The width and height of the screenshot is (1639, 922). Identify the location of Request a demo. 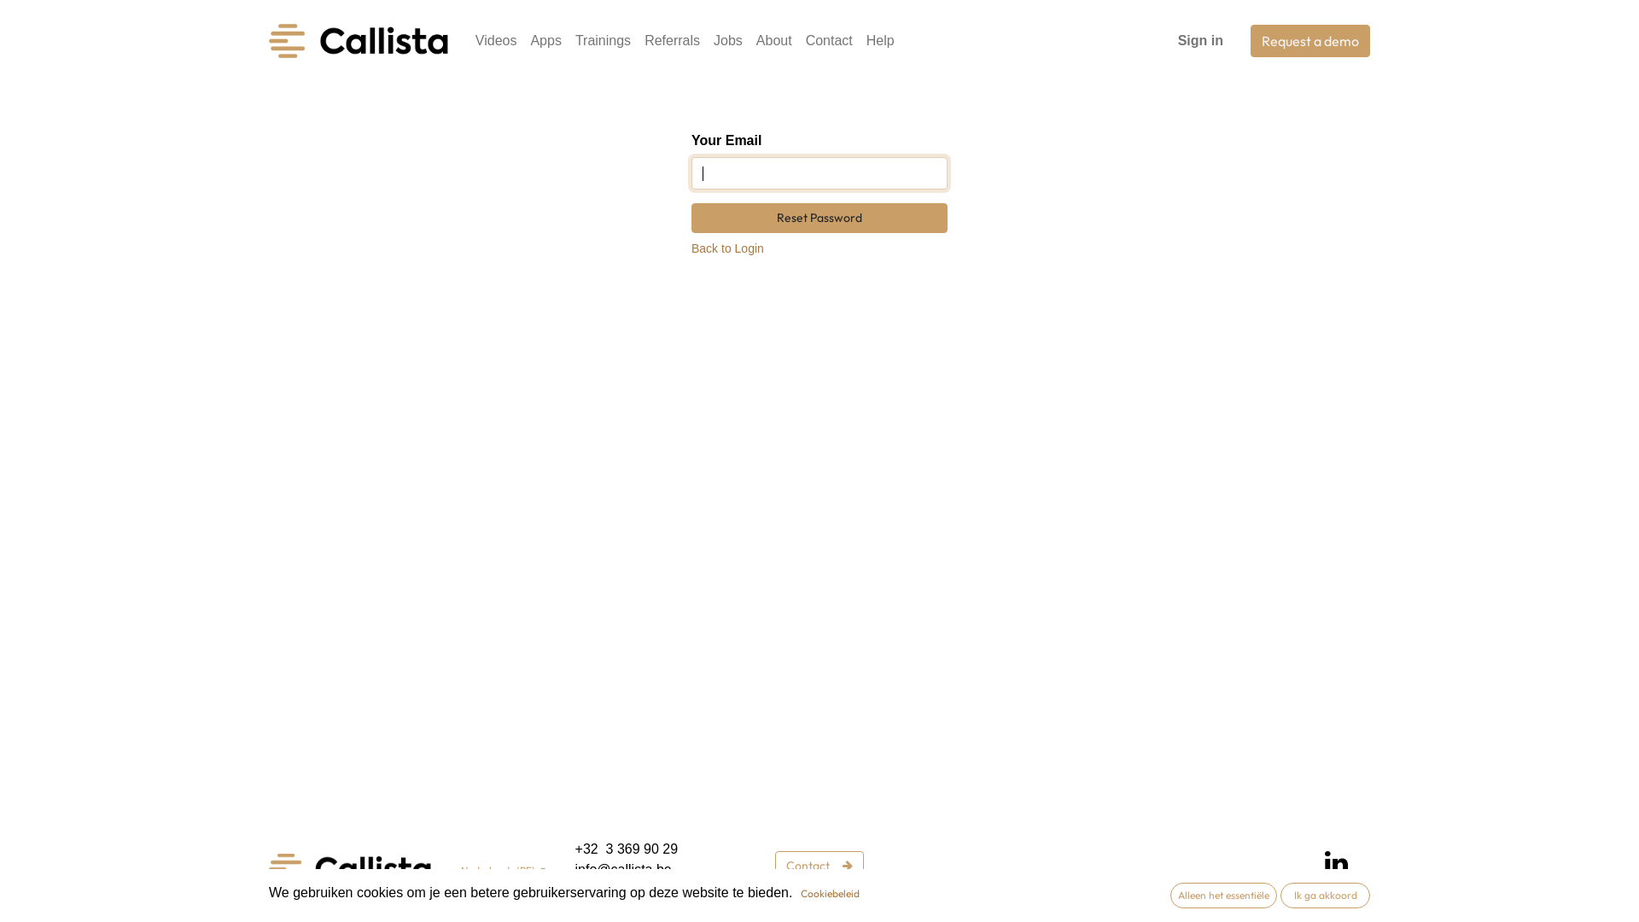
(1310, 41).